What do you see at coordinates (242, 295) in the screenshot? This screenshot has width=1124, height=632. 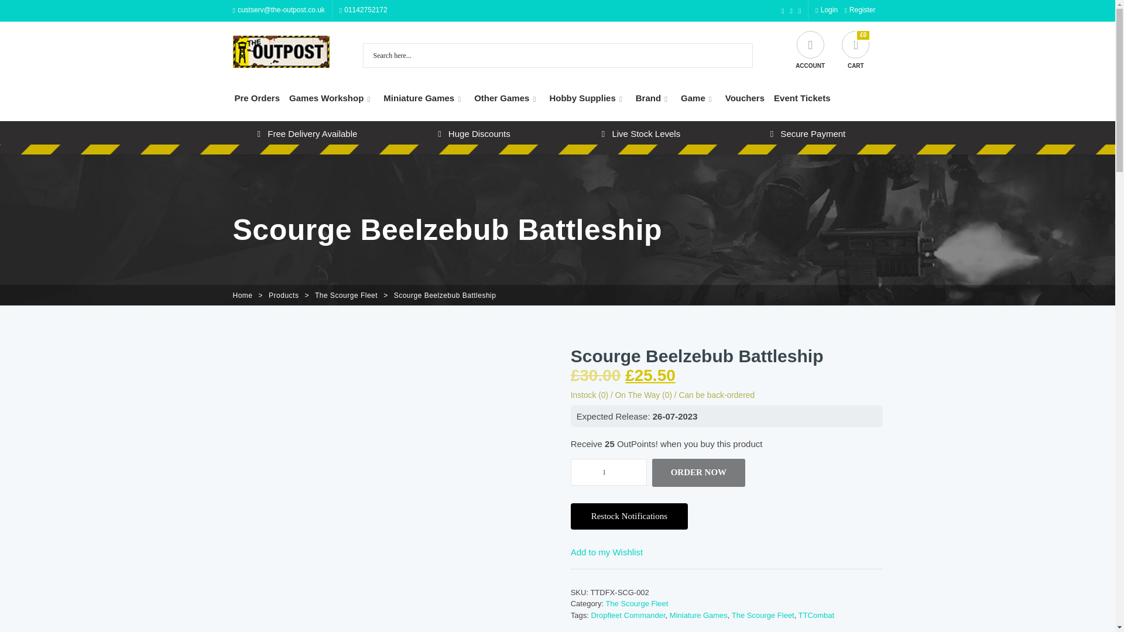 I see `Home` at bounding box center [242, 295].